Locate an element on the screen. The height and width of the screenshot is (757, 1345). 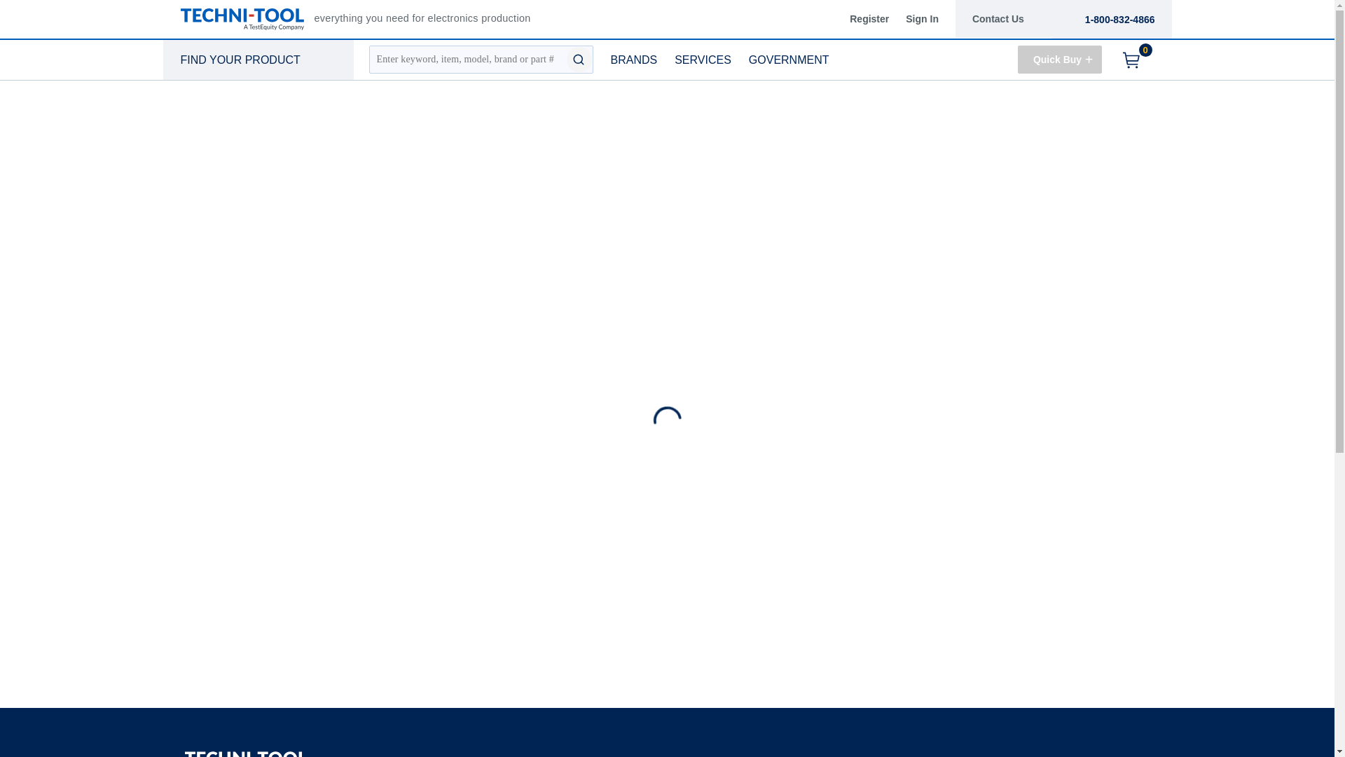
GOVERNMENT is located at coordinates (705, 60).